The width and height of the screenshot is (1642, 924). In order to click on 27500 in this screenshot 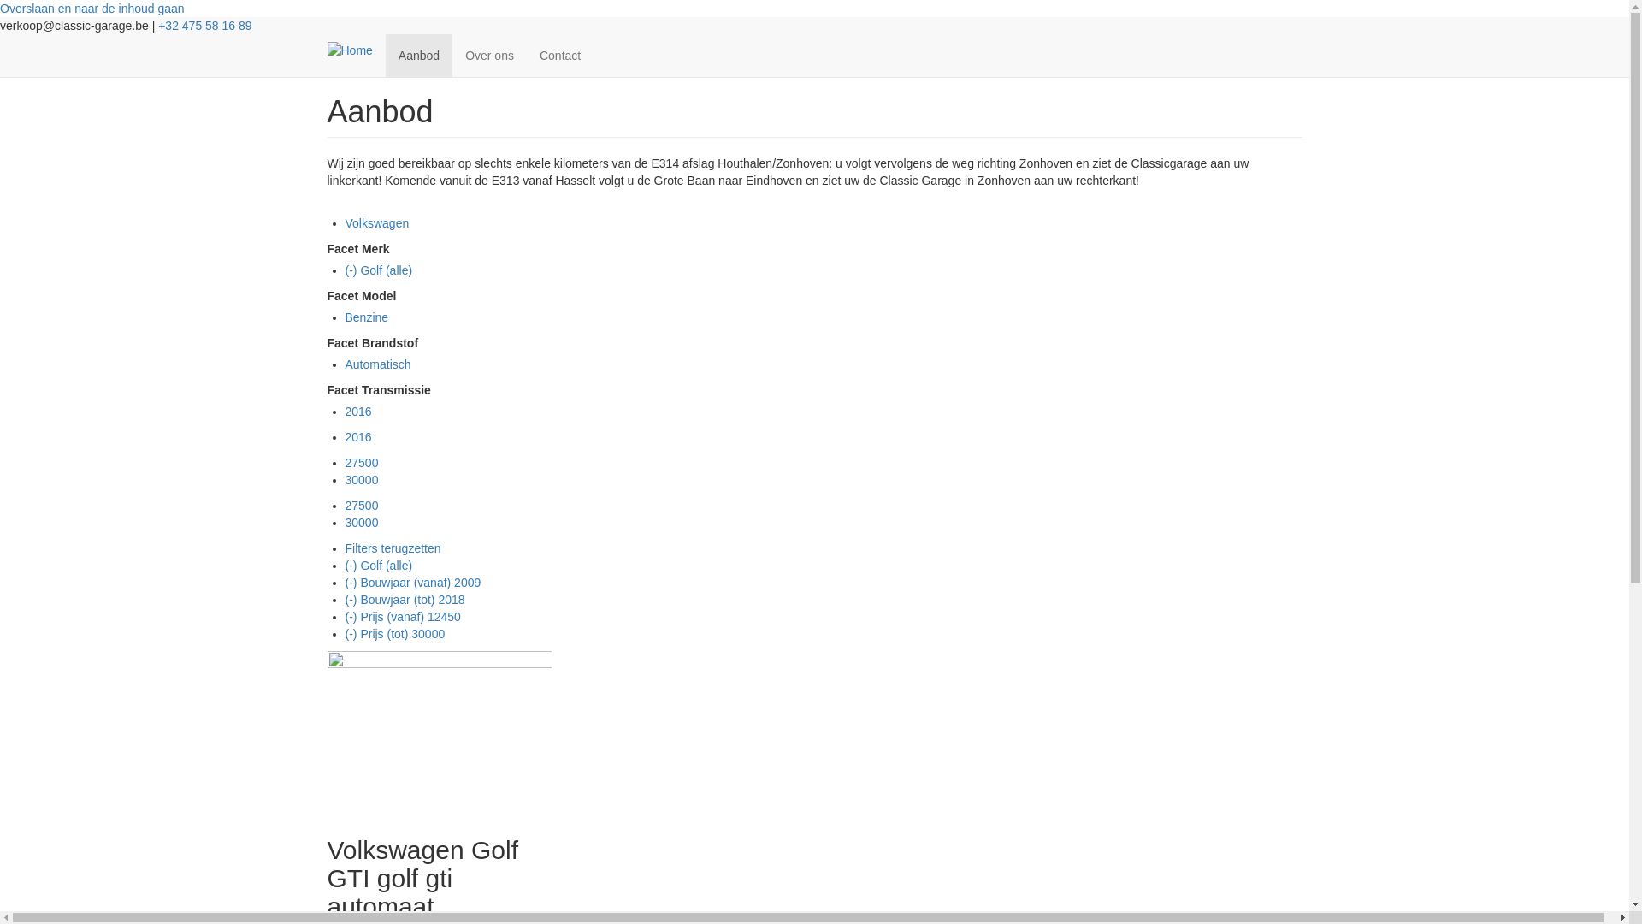, I will do `click(363, 506)`.